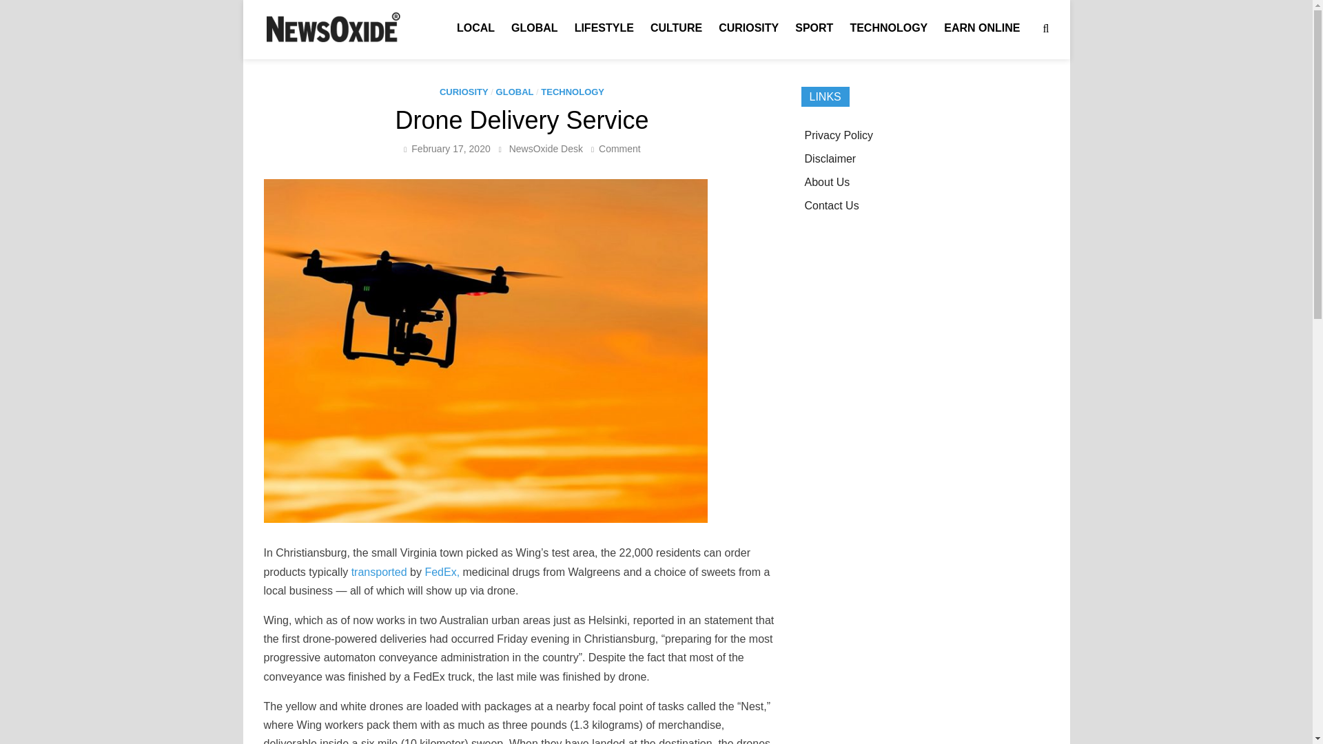  Describe the element at coordinates (981, 28) in the screenshot. I see `TECHNOLOGY` at that location.